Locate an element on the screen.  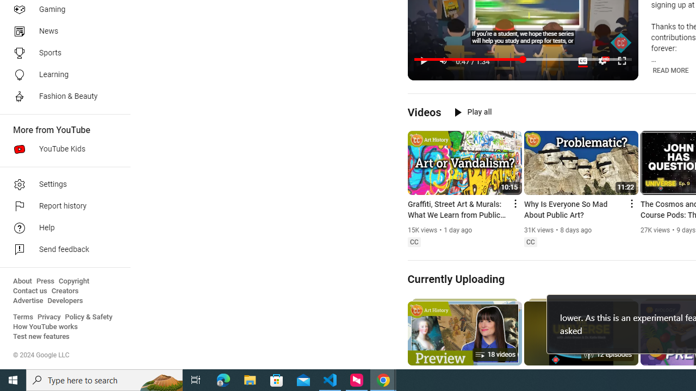
Policy & Safety is located at coordinates (89, 317).